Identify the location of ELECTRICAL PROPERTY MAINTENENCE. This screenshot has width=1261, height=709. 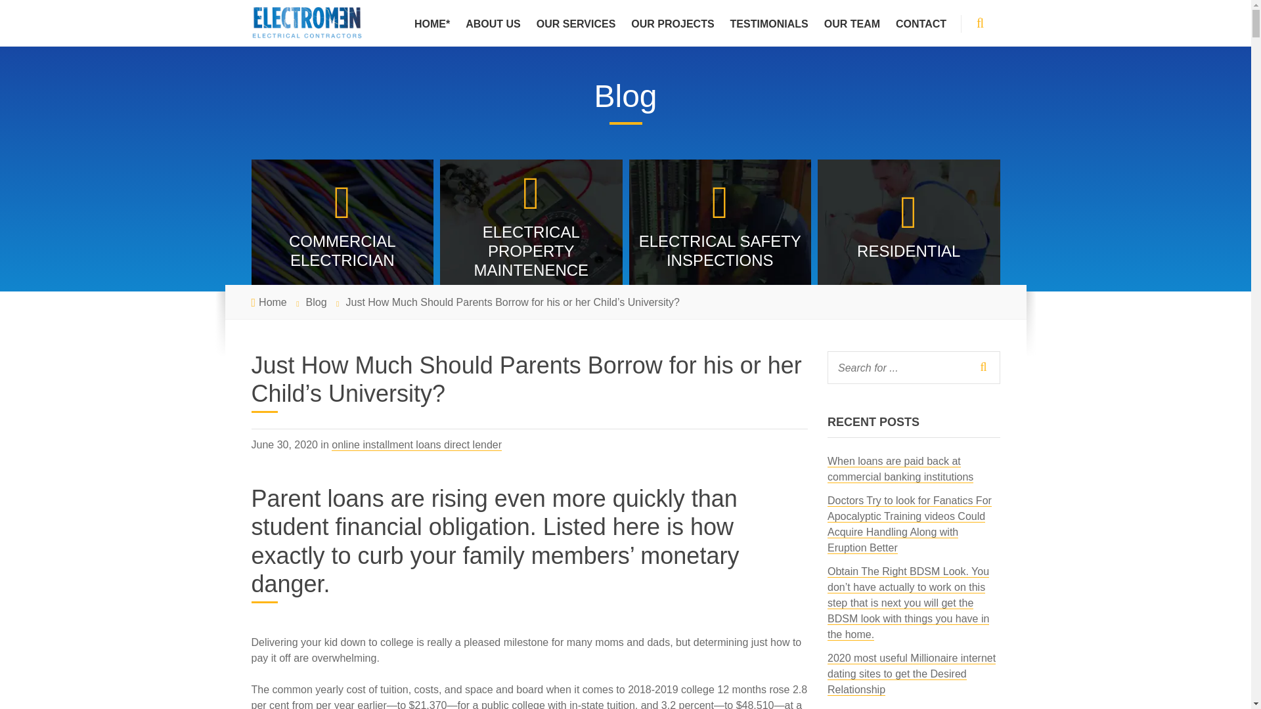
(531, 225).